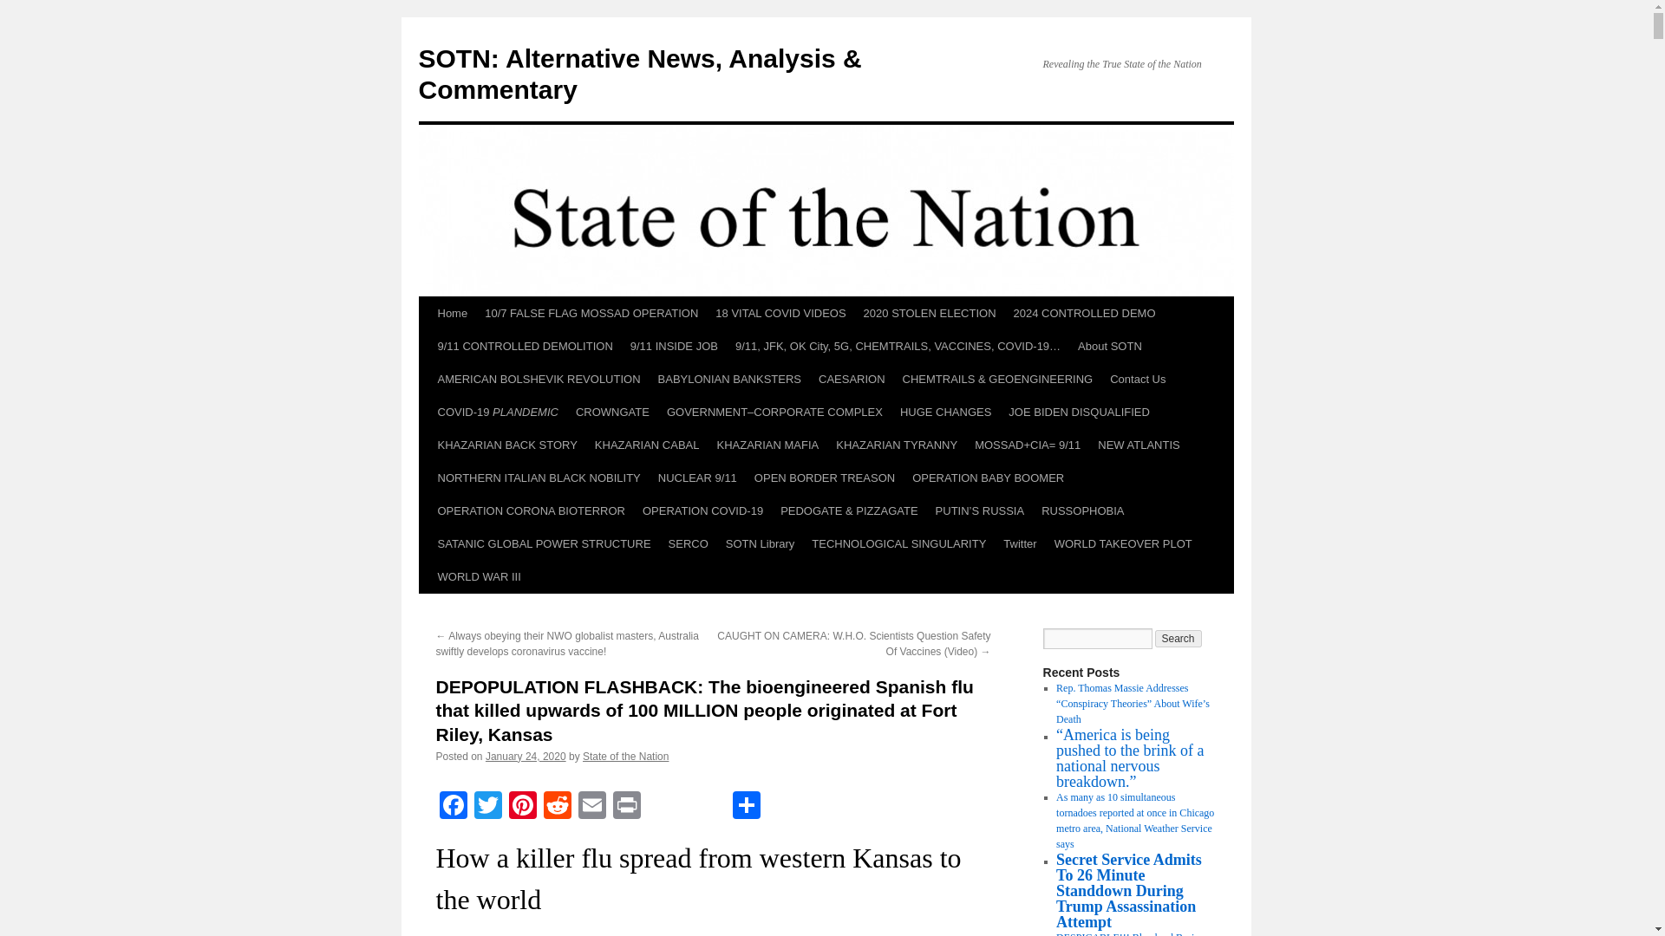 The height and width of the screenshot is (936, 1665). Describe the element at coordinates (612, 412) in the screenshot. I see `CROWNGATE` at that location.